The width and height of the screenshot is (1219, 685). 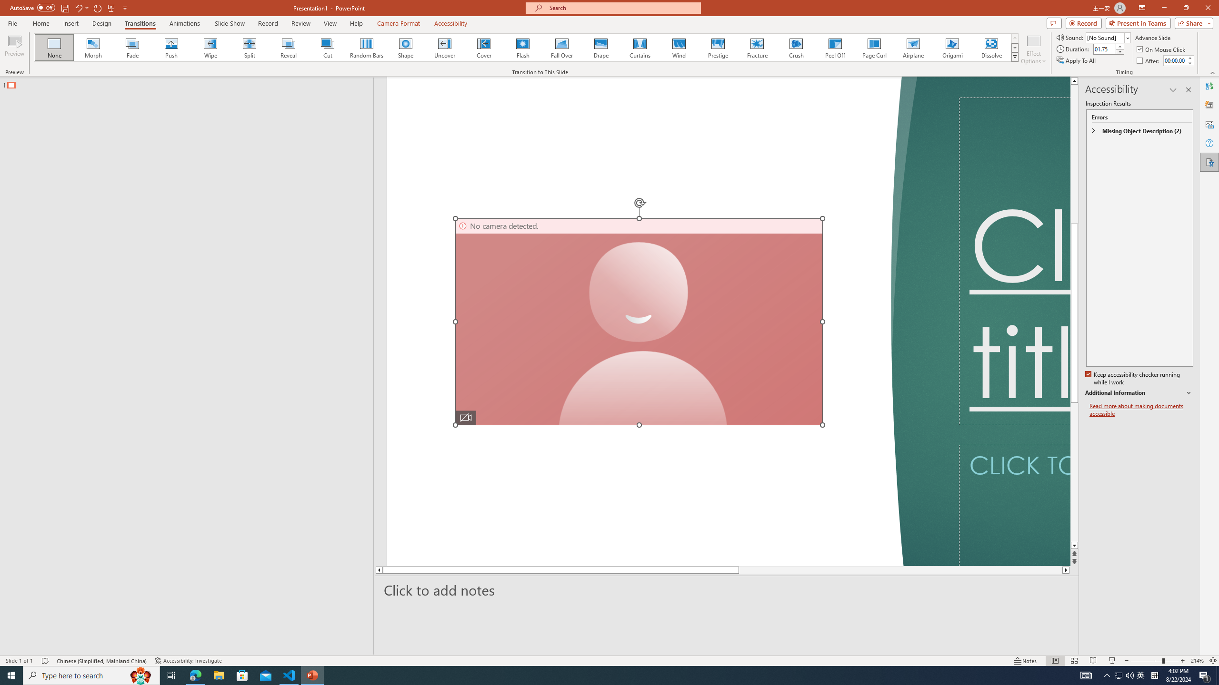 I want to click on Split, so click(x=250, y=48).